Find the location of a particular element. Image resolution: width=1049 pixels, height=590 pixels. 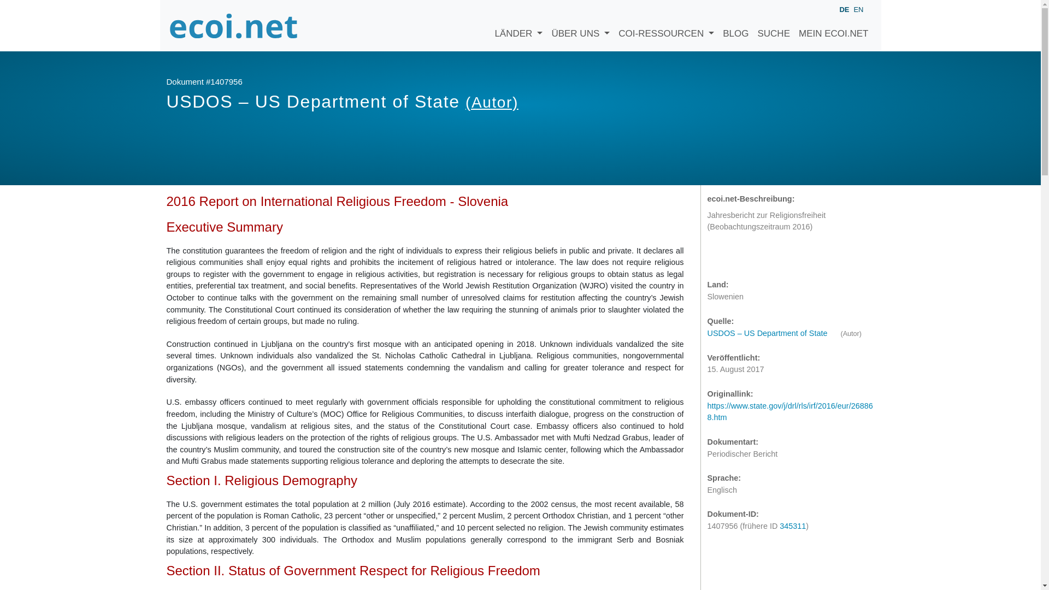

345311 is located at coordinates (792, 526).